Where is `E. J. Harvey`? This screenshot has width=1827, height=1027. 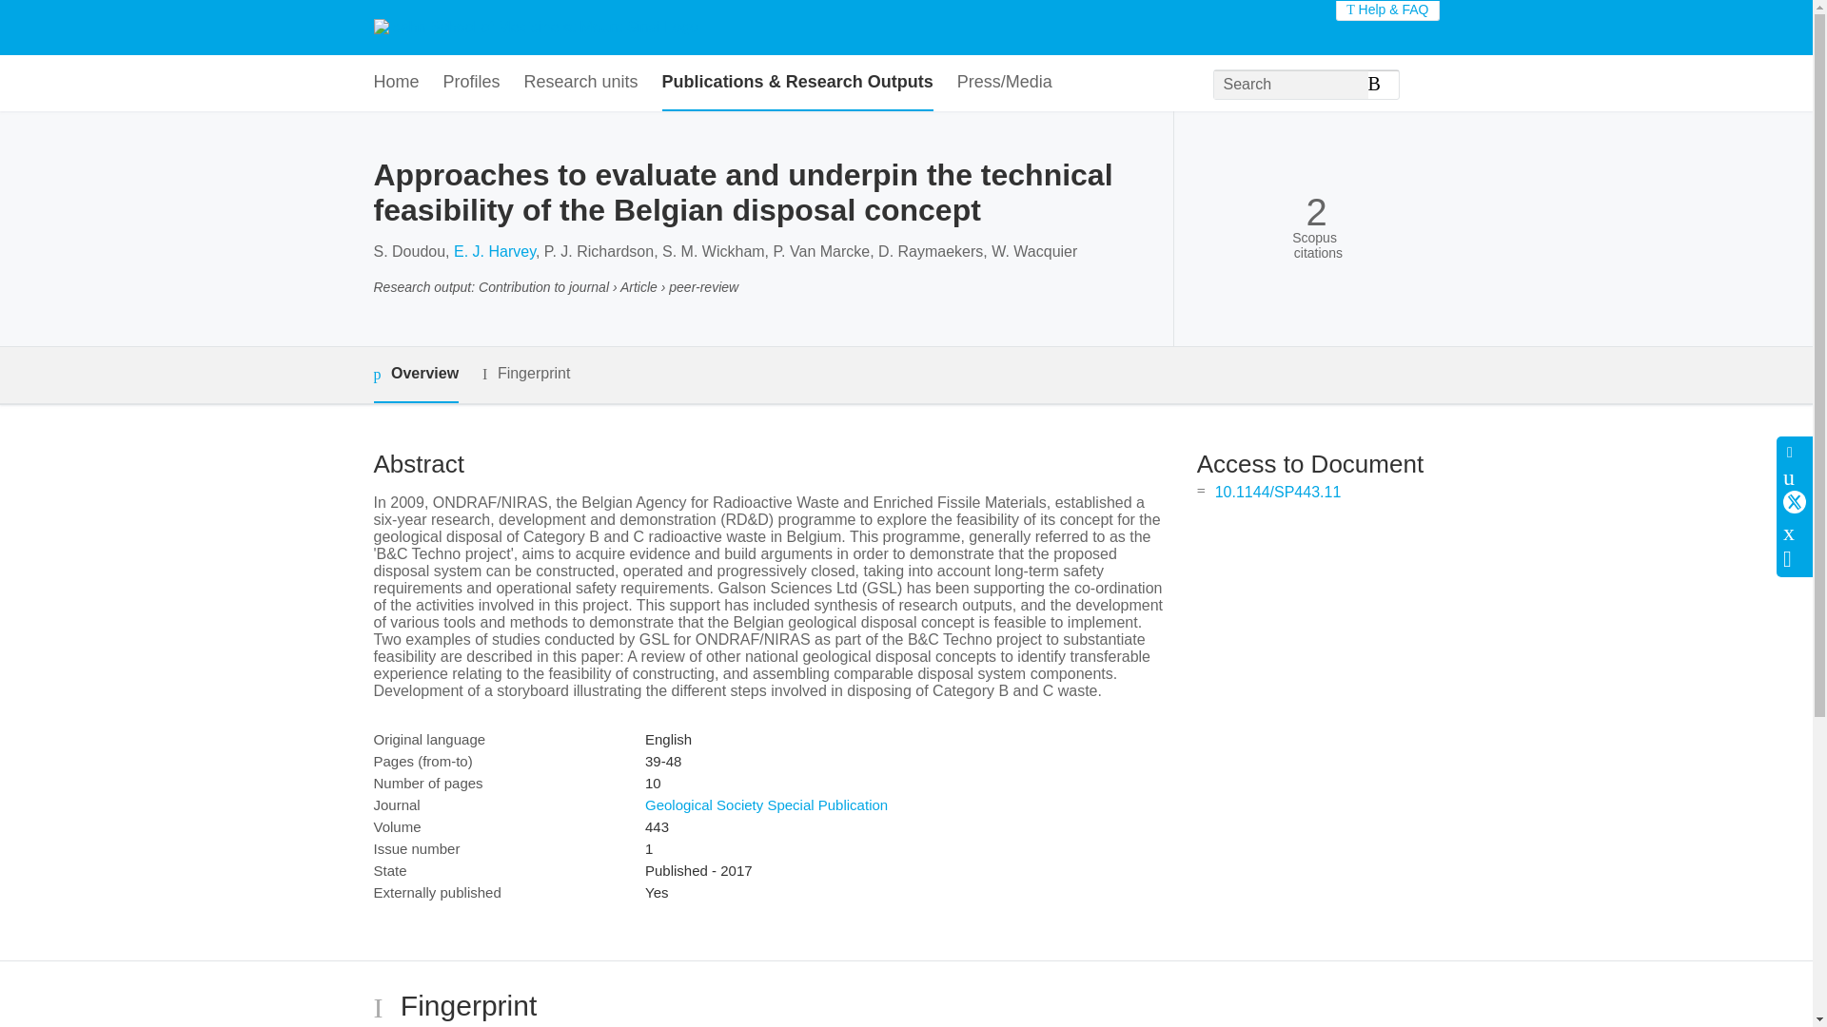
E. J. Harvey is located at coordinates (494, 251).